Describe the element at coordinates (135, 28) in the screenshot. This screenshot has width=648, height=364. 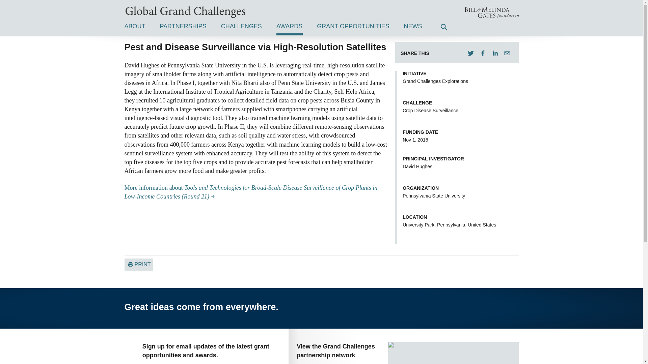
I see `ABOUT` at that location.